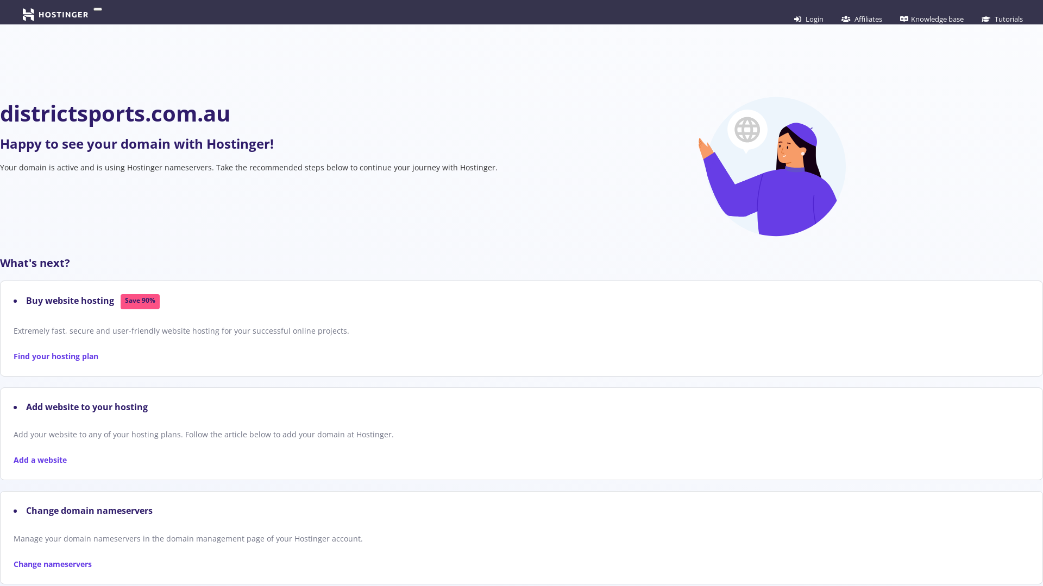 This screenshot has width=1043, height=586. Describe the element at coordinates (932, 19) in the screenshot. I see `Knowledge base` at that location.